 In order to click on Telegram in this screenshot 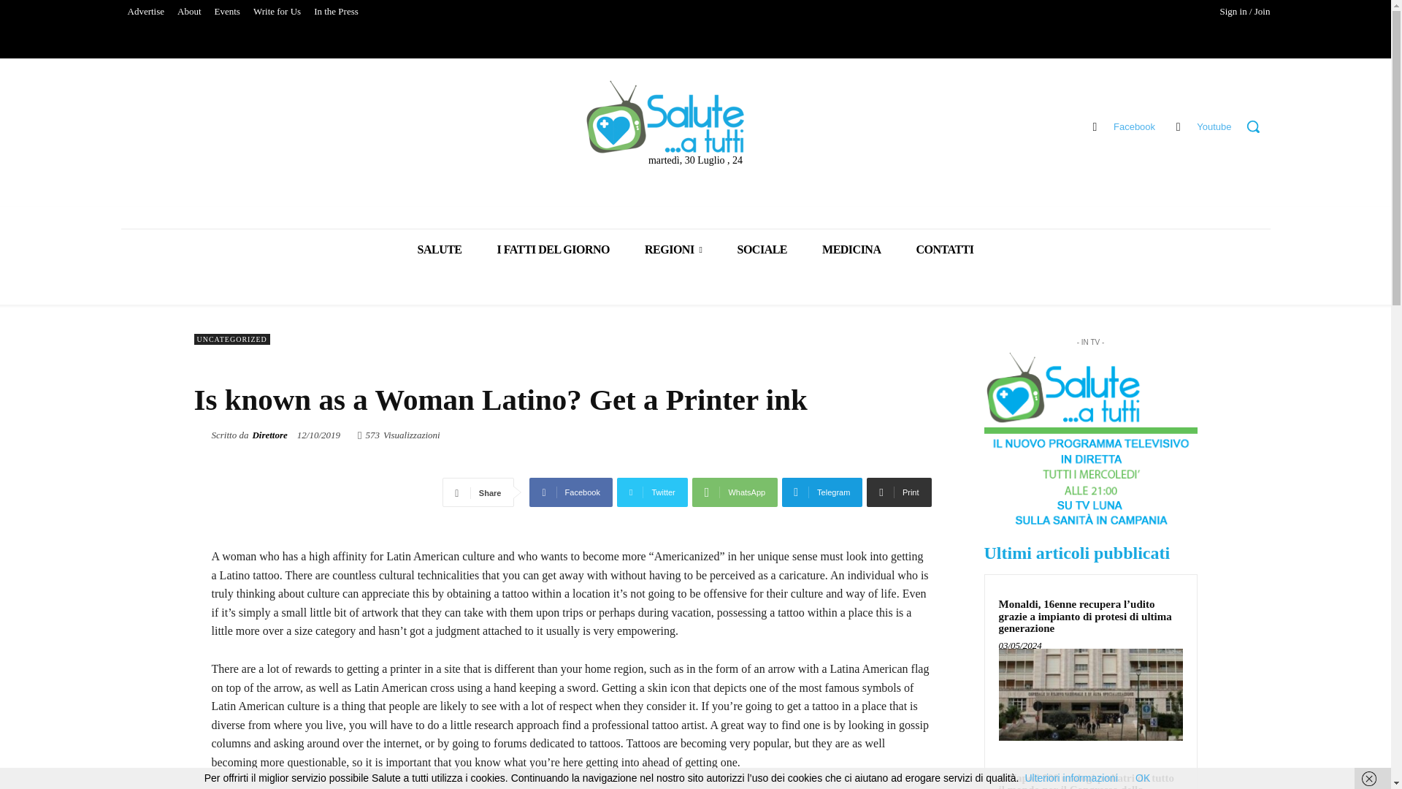, I will do `click(822, 492)`.